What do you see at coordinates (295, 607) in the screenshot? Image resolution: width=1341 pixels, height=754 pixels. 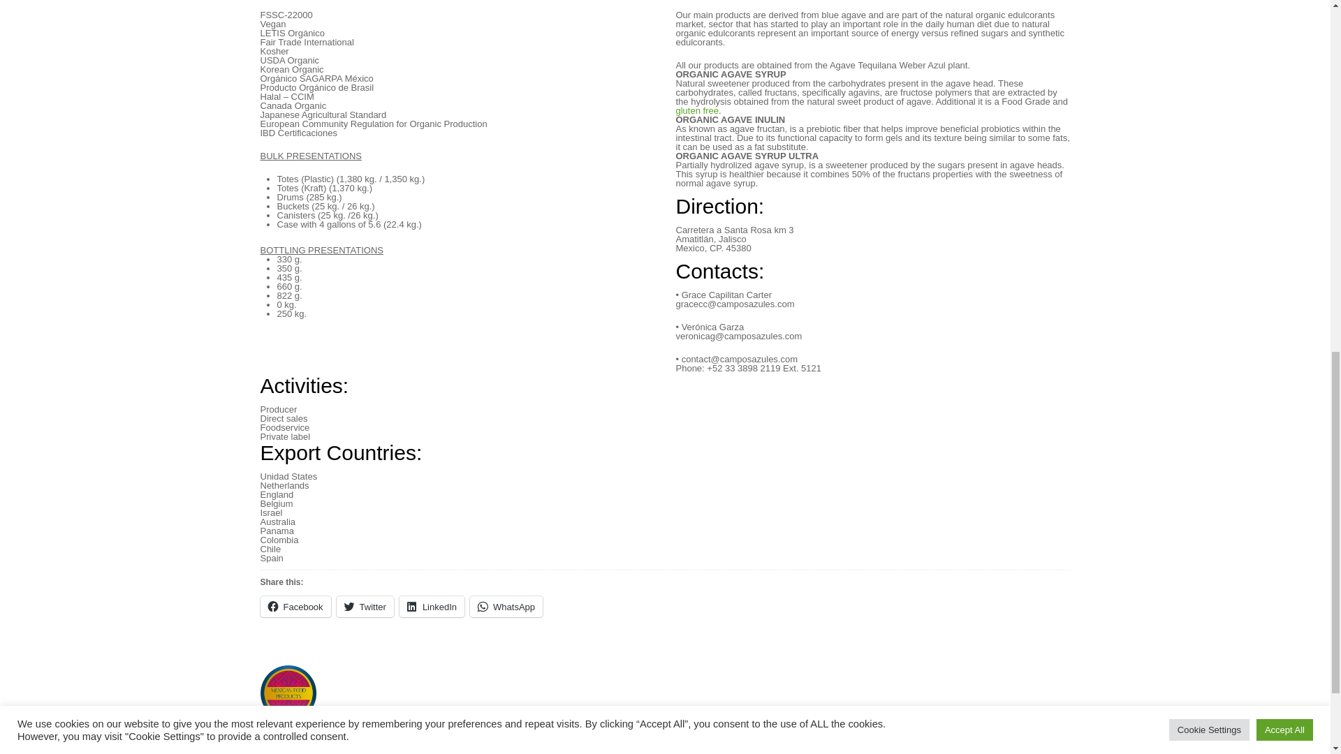 I see `Facebook` at bounding box center [295, 607].